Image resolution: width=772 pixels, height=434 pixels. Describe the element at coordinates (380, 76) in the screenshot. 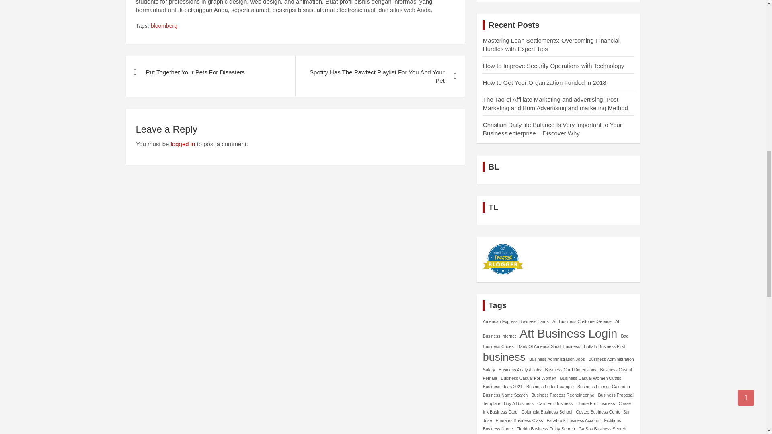

I see `Spotify Has The Pawfect Playlist For You And Your Pet` at that location.